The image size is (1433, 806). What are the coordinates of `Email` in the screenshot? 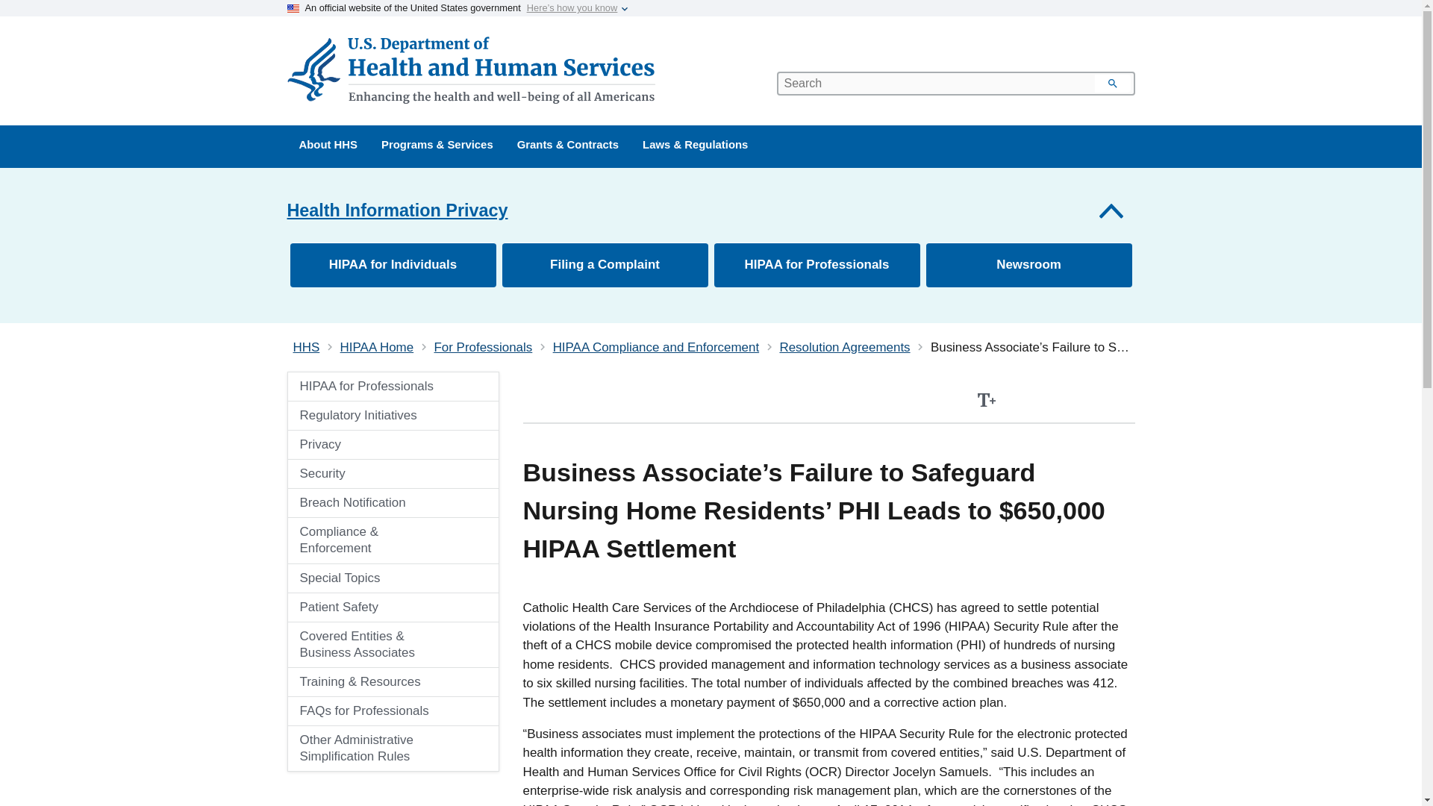 It's located at (1120, 400).